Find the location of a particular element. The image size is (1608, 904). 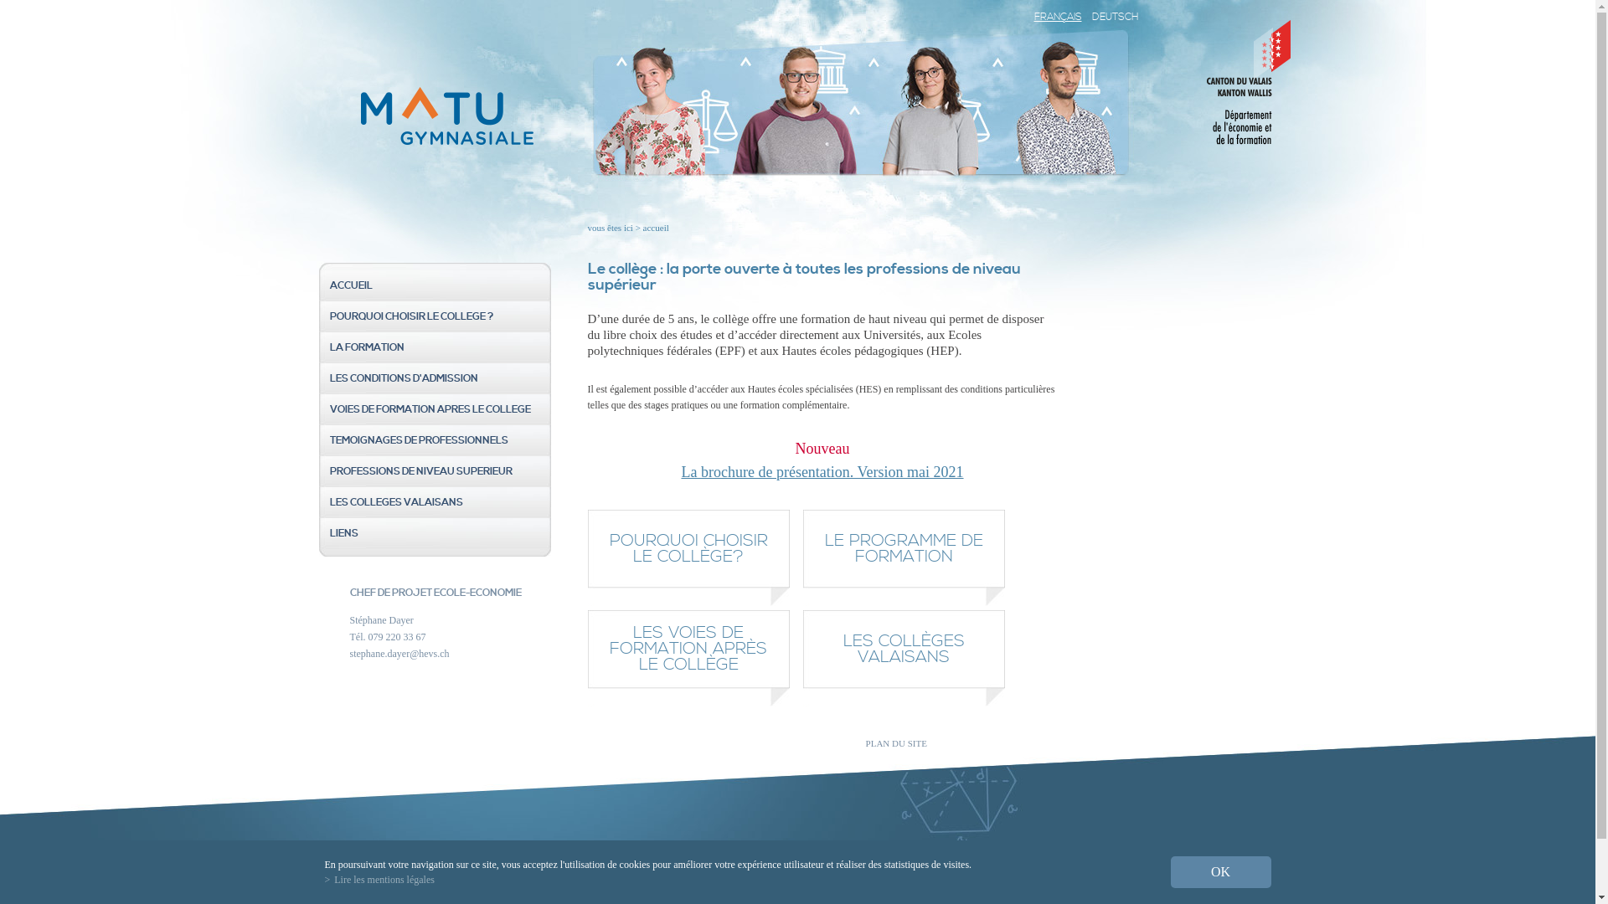

PROFESSIONS DE NIVEAU SUPERIEUR is located at coordinates (435, 472).